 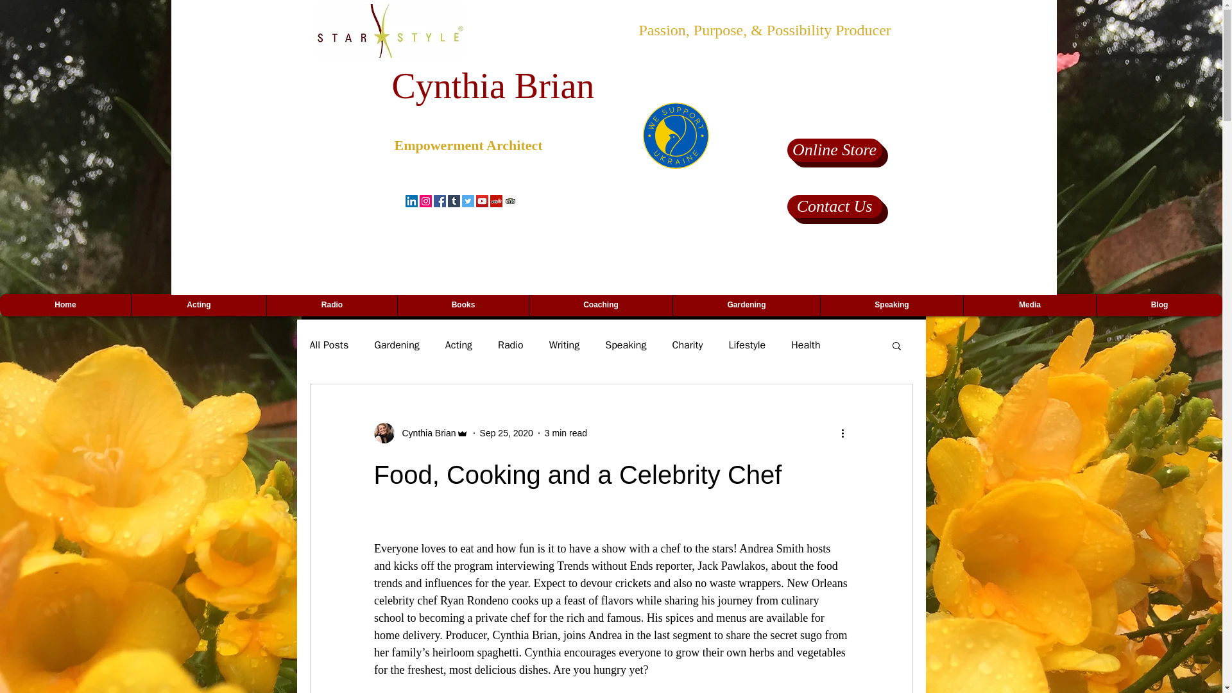 What do you see at coordinates (329, 345) in the screenshot?
I see `All Posts` at bounding box center [329, 345].